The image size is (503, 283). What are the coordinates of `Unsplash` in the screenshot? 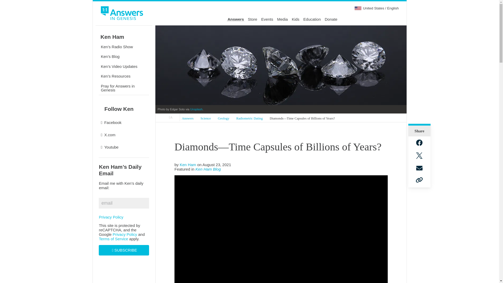 It's located at (196, 109).